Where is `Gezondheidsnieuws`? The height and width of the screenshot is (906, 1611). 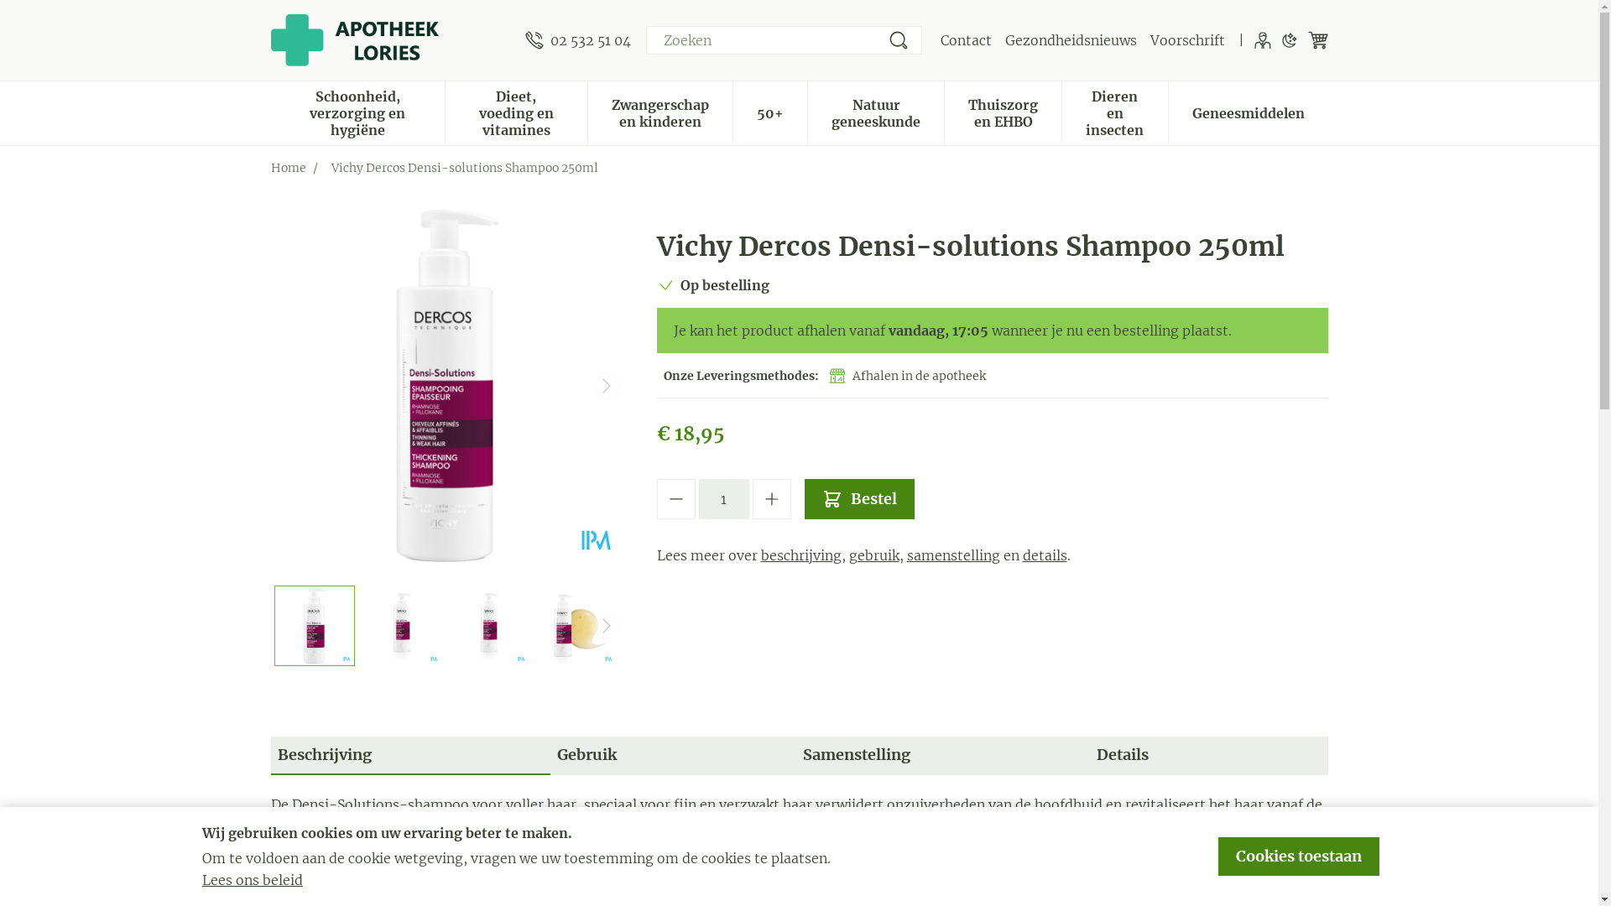
Gezondheidsnieuws is located at coordinates (1071, 40).